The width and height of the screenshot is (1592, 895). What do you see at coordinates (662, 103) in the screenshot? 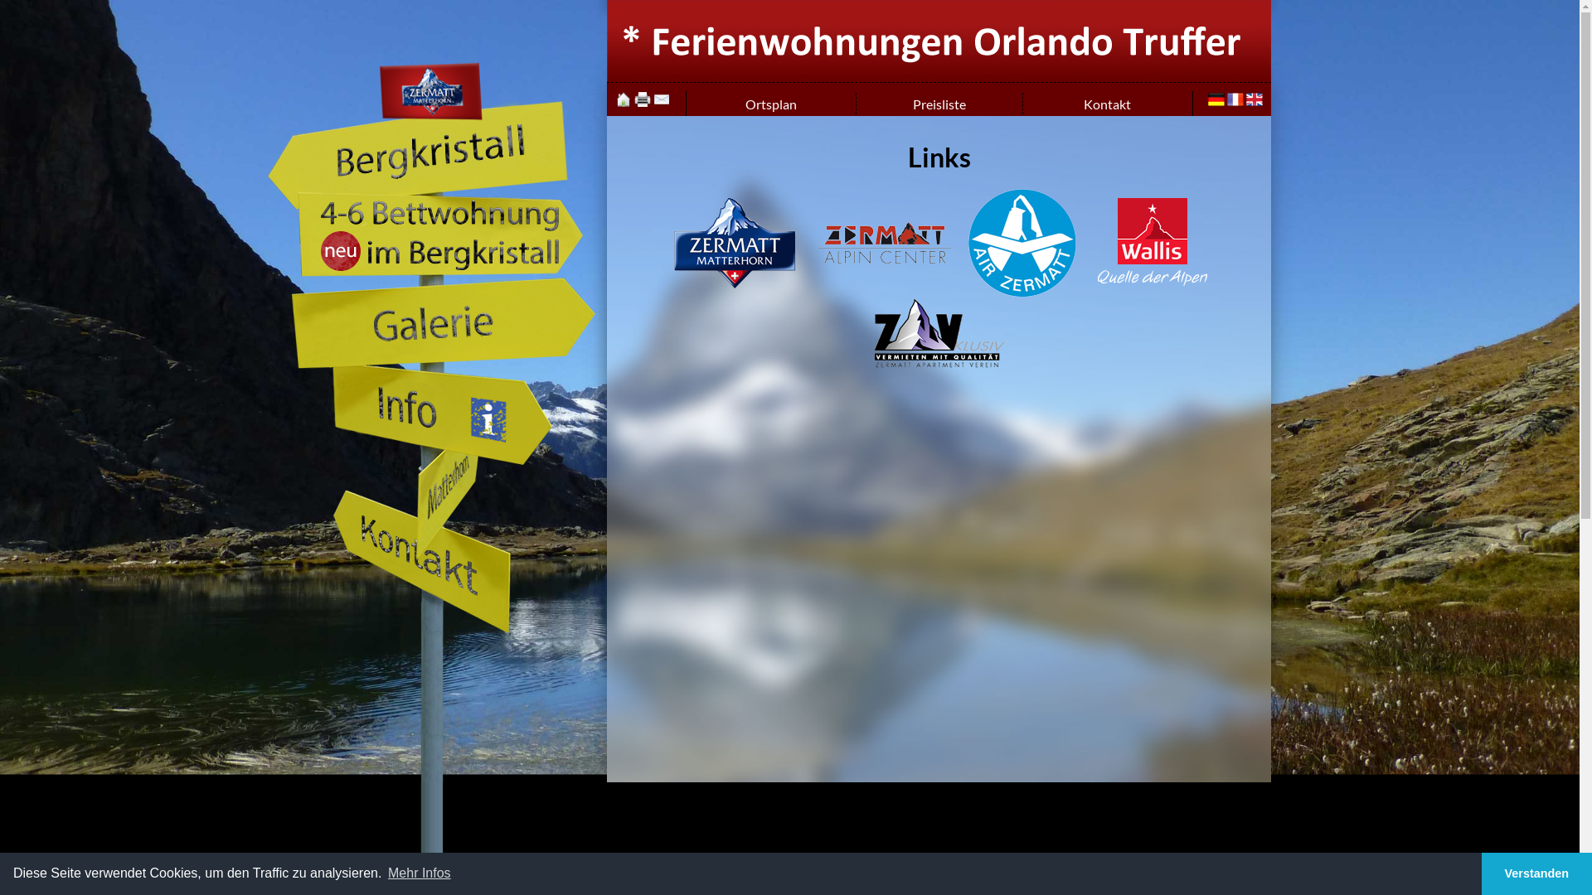
I see `Kontakt` at bounding box center [662, 103].